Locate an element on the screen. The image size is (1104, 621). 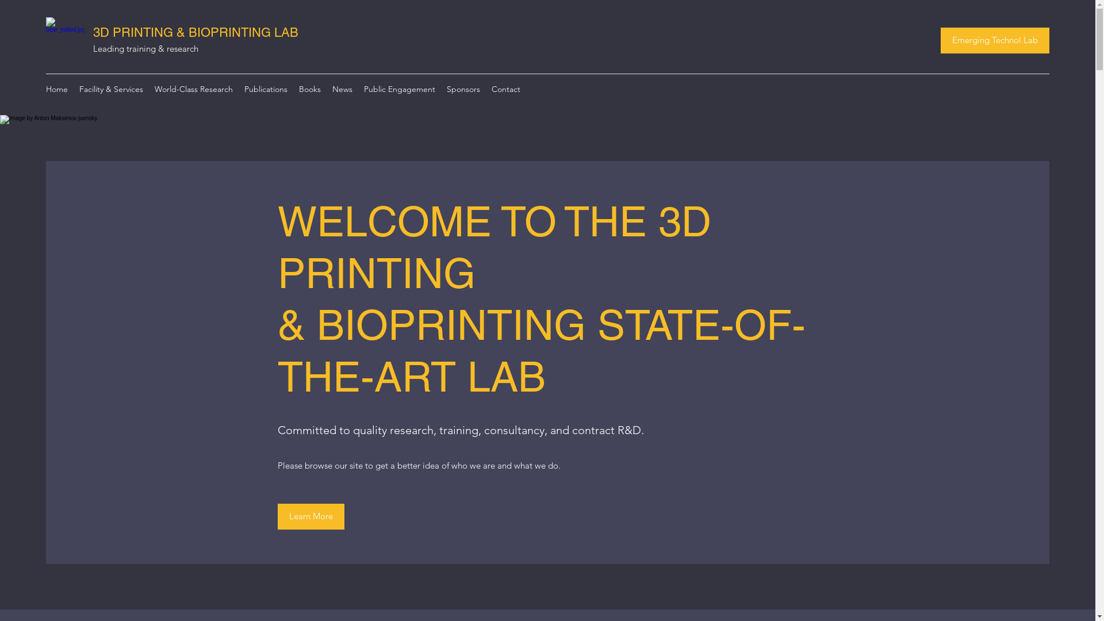
Sponsors is located at coordinates (463, 89).